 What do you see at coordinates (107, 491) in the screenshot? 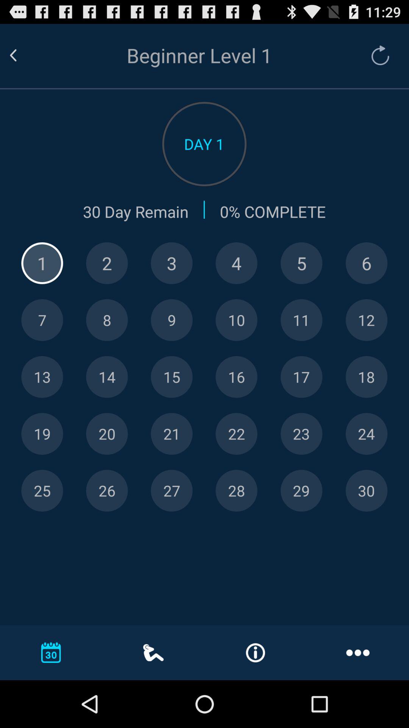
I see `26th day` at bounding box center [107, 491].